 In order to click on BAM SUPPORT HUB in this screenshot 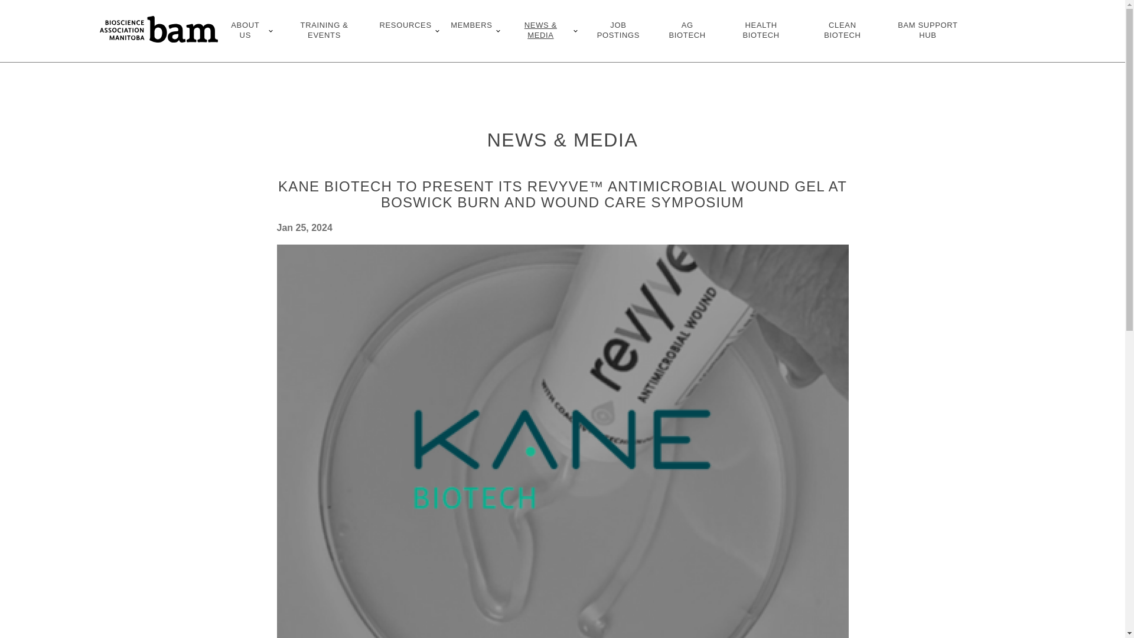, I will do `click(927, 31)`.